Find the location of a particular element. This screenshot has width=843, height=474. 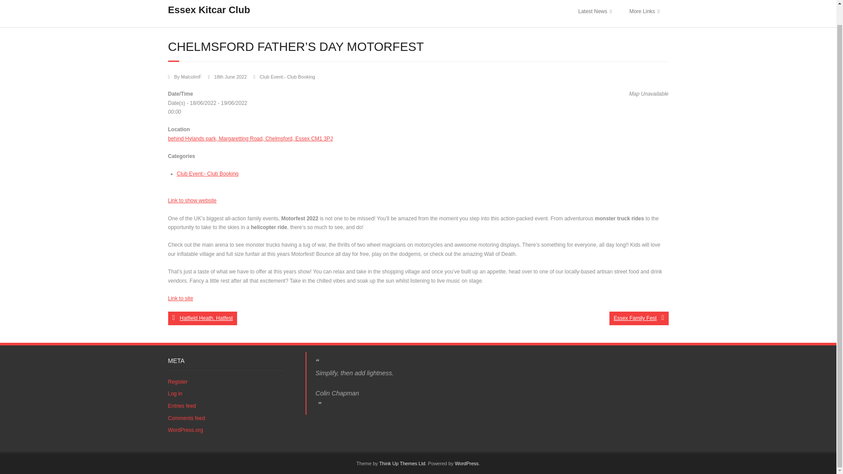

Entries feed is located at coordinates (182, 406).